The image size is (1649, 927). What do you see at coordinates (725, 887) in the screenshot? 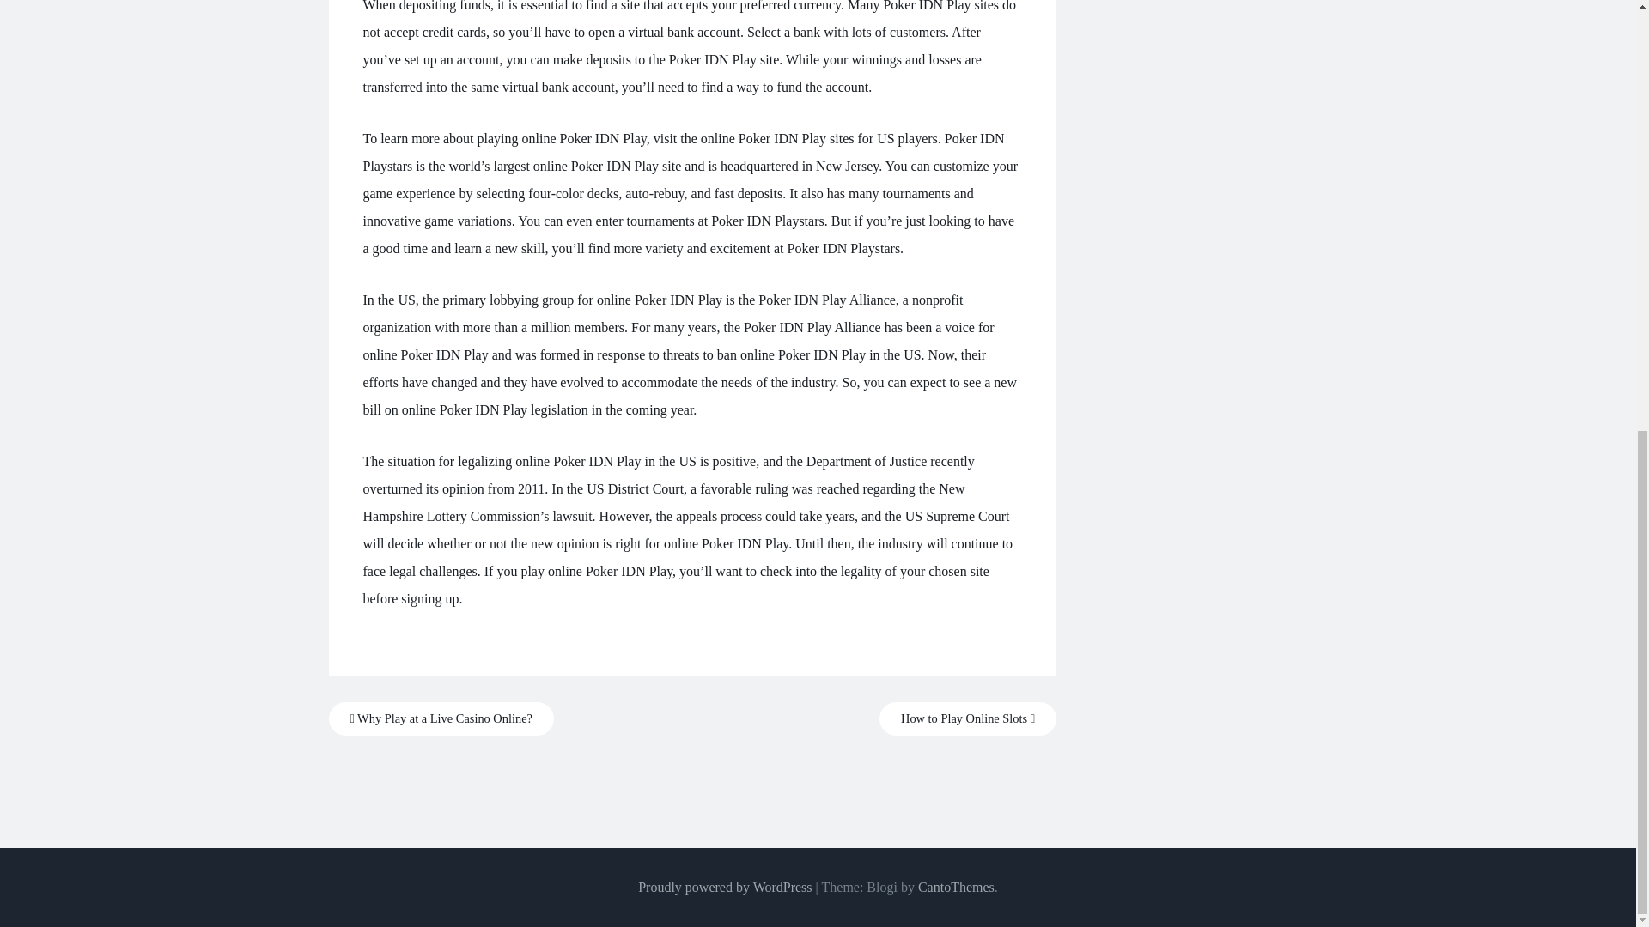
I see `Proudly powered by WordPress` at bounding box center [725, 887].